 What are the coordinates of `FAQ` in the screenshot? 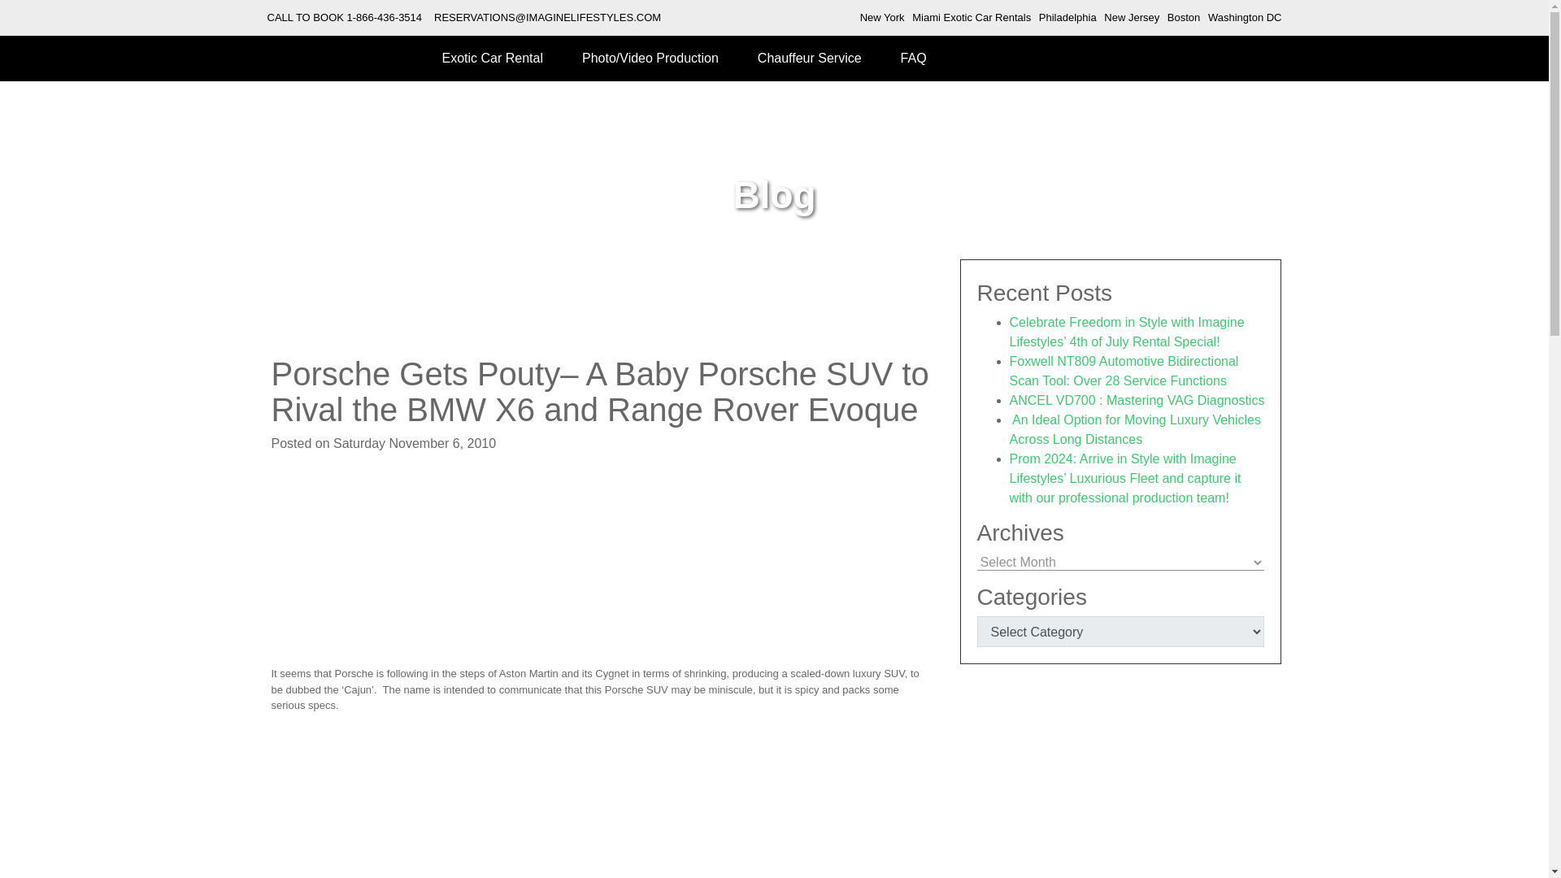 It's located at (914, 59).